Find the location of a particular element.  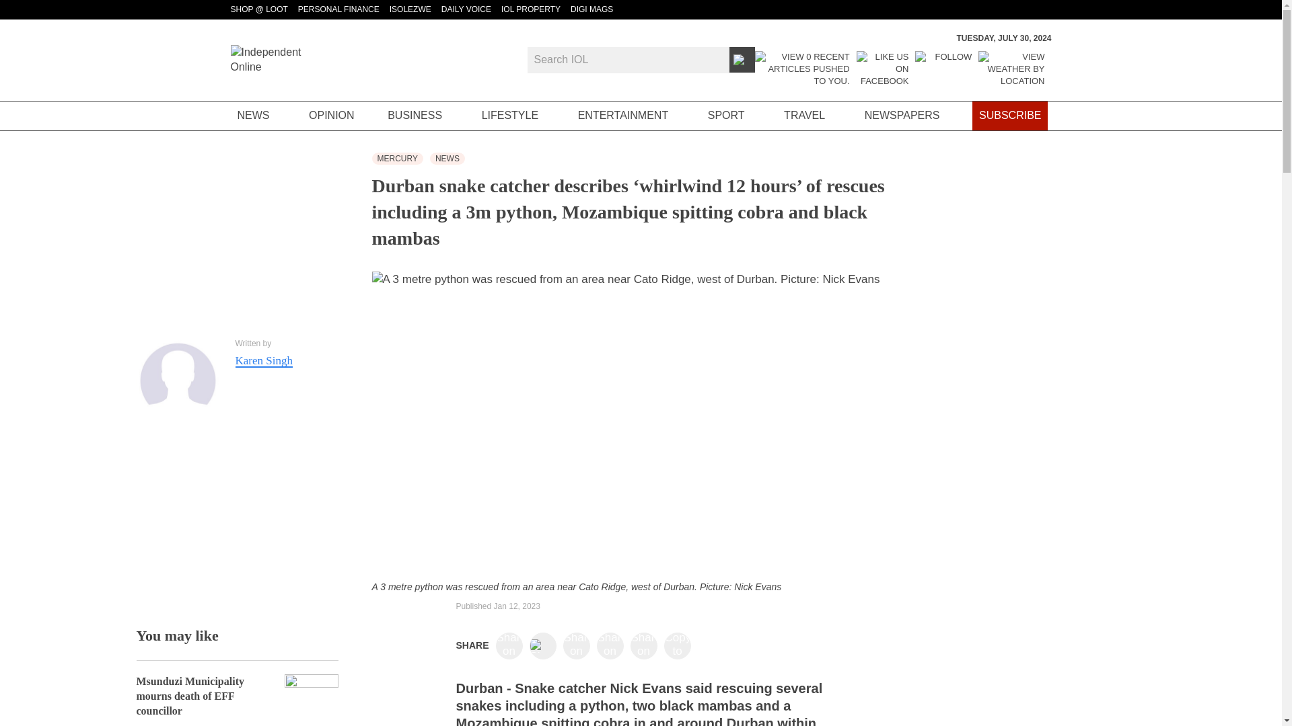

Like us on Facebook is located at coordinates (883, 69).